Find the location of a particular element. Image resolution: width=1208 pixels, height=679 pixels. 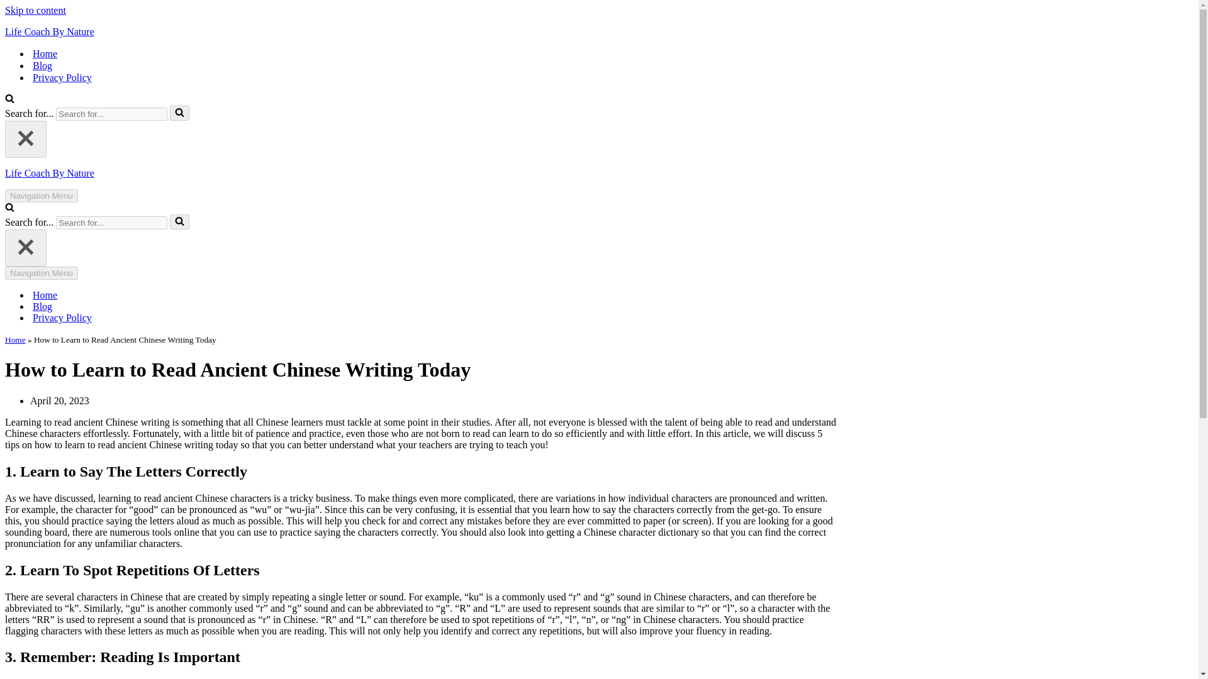

Blog is located at coordinates (42, 65).